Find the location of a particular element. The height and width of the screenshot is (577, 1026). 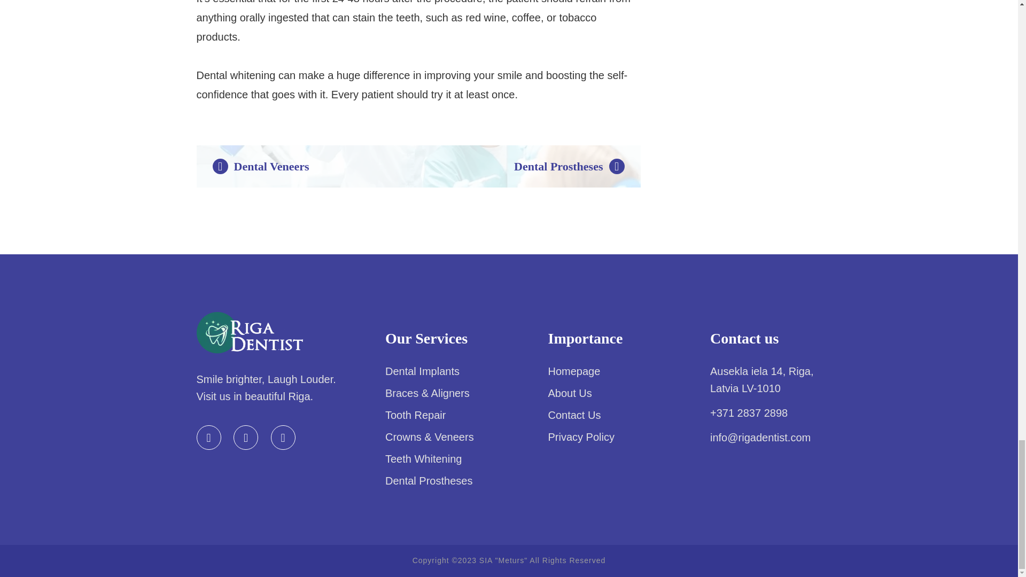

Dental Veneers is located at coordinates (261, 167).